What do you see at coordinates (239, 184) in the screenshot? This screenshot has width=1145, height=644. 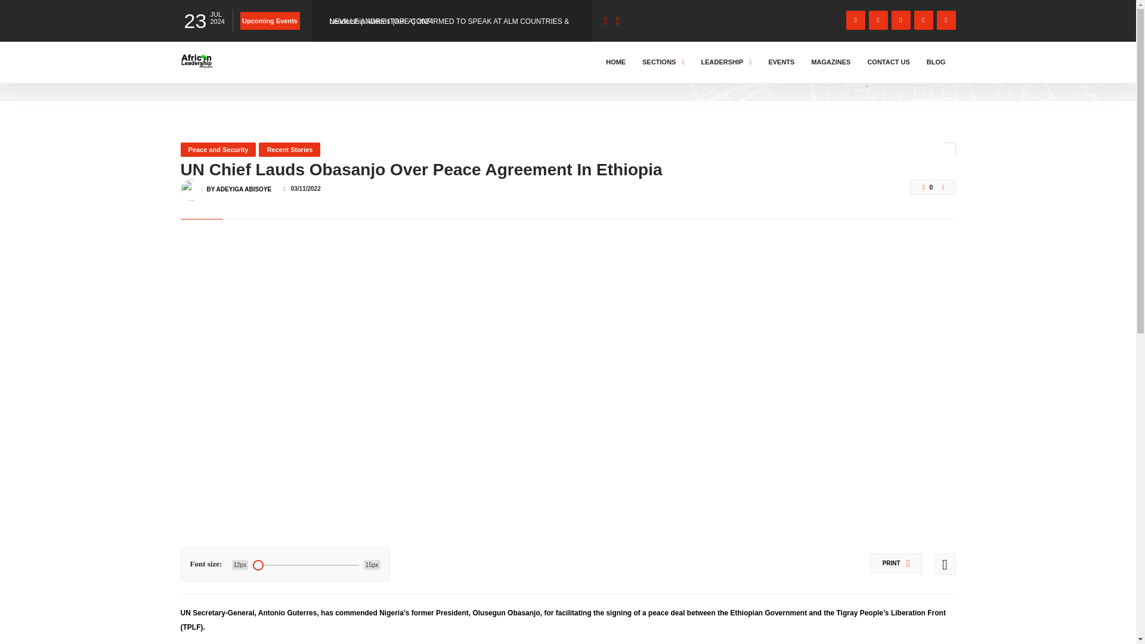 I see `BY ADEYIGA ABISOYE` at bounding box center [239, 184].